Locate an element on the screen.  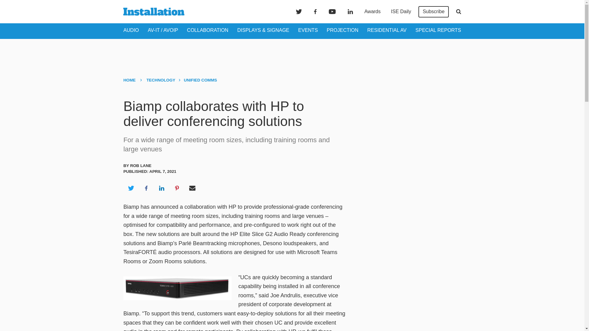
Share on Pinterest is located at coordinates (177, 188).